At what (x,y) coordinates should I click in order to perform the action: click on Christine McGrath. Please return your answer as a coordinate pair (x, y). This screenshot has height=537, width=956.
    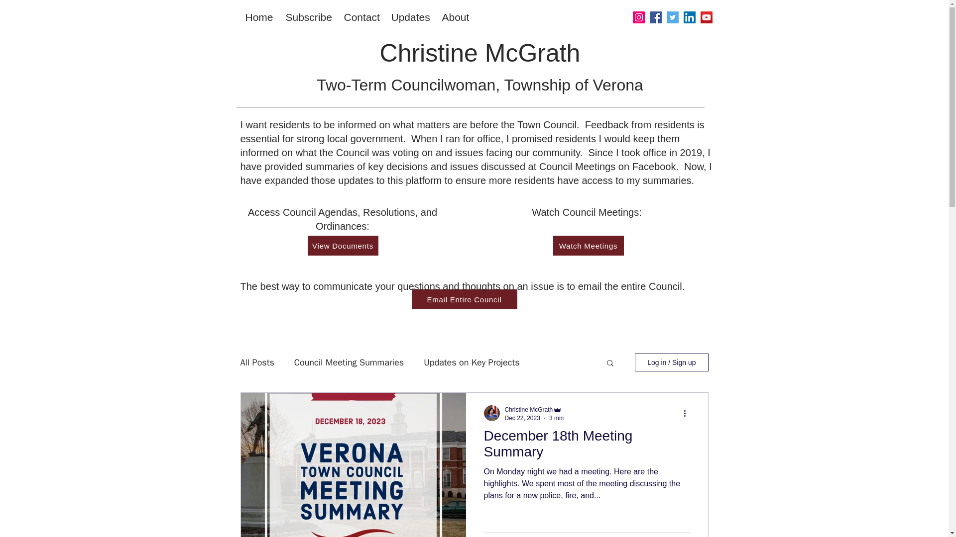
    Looking at the image, I should click on (480, 53).